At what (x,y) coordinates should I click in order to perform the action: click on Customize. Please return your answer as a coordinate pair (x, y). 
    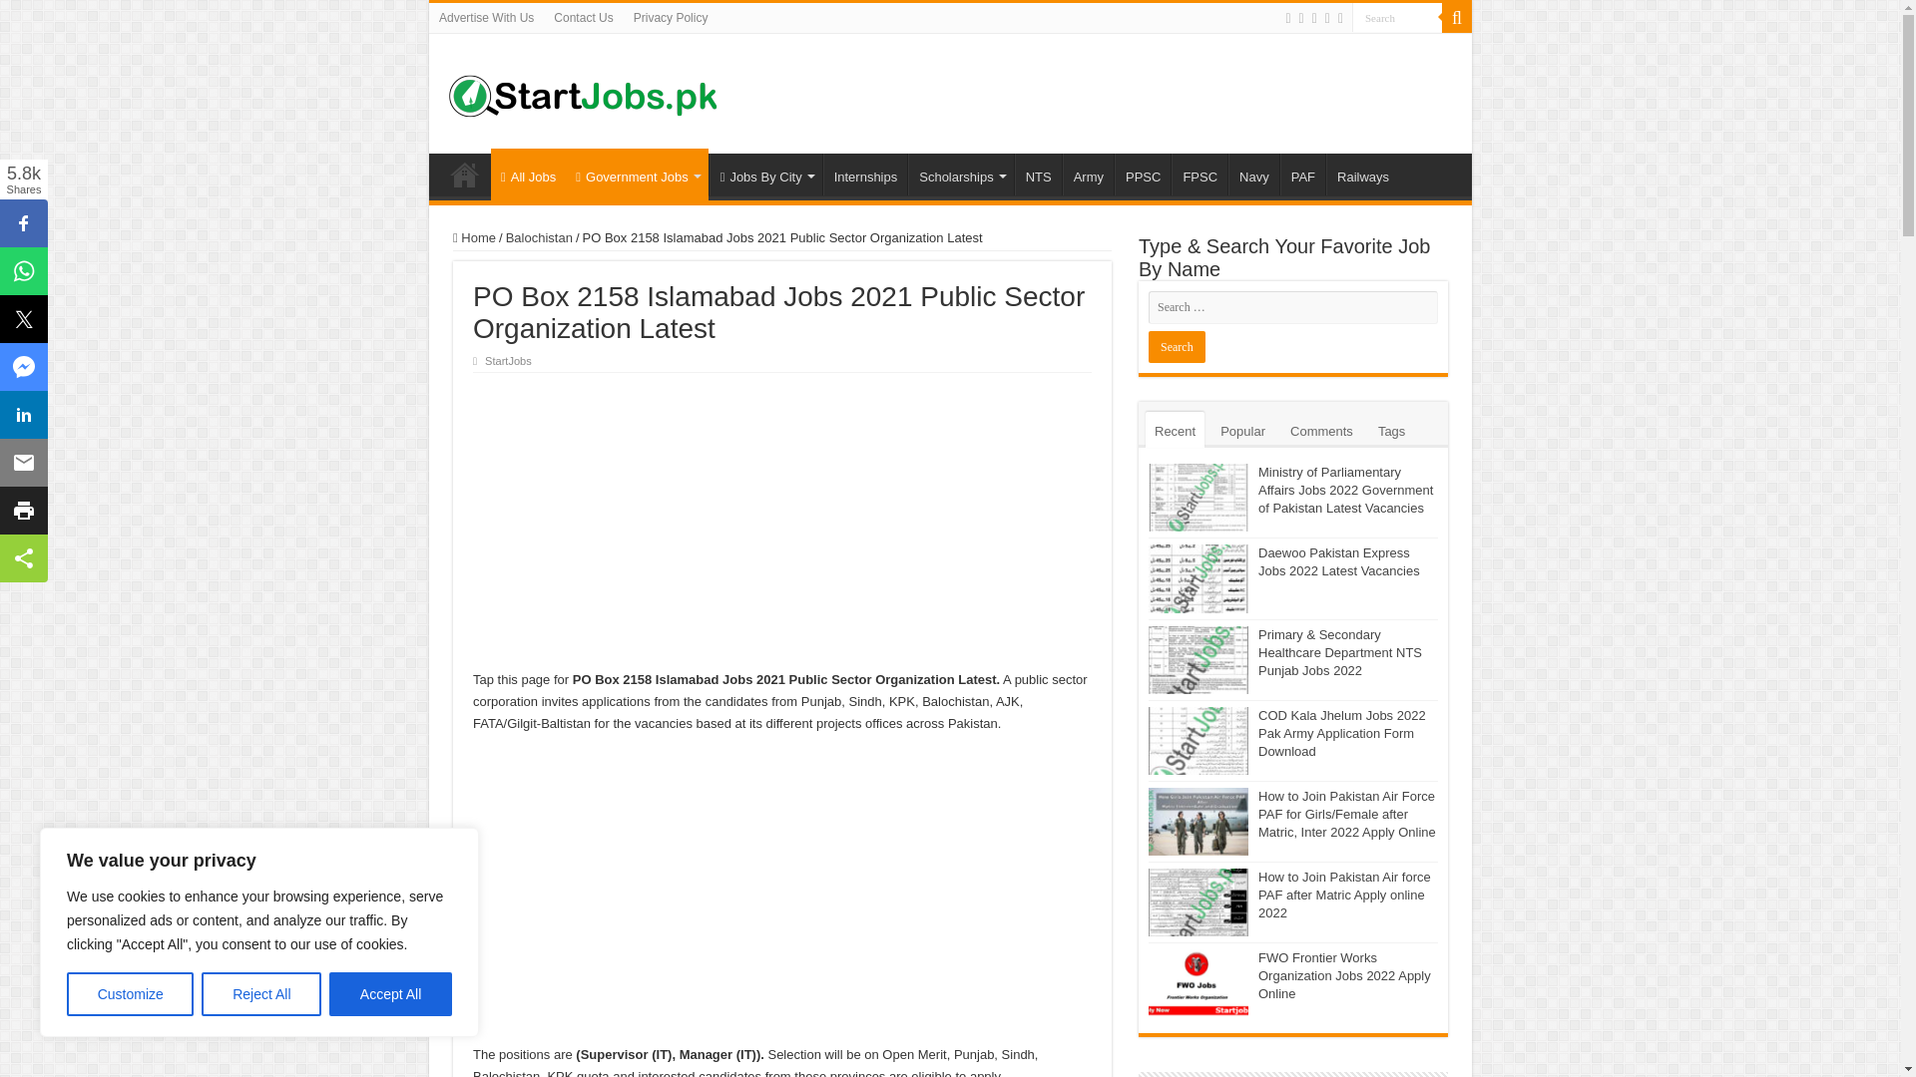
    Looking at the image, I should click on (130, 994).